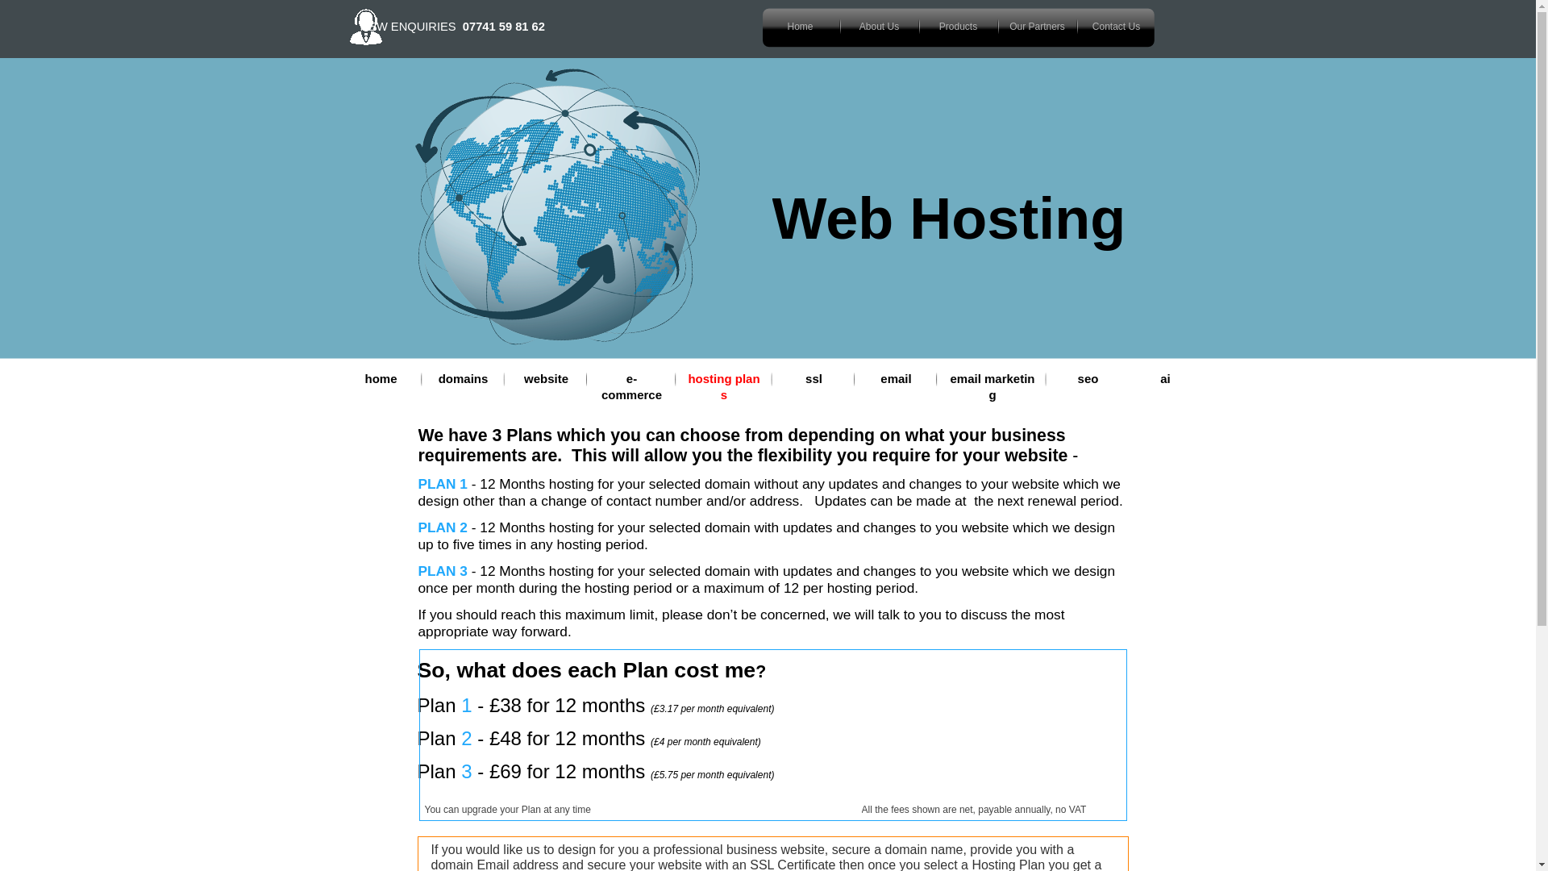  I want to click on hosting plans, so click(722, 379).